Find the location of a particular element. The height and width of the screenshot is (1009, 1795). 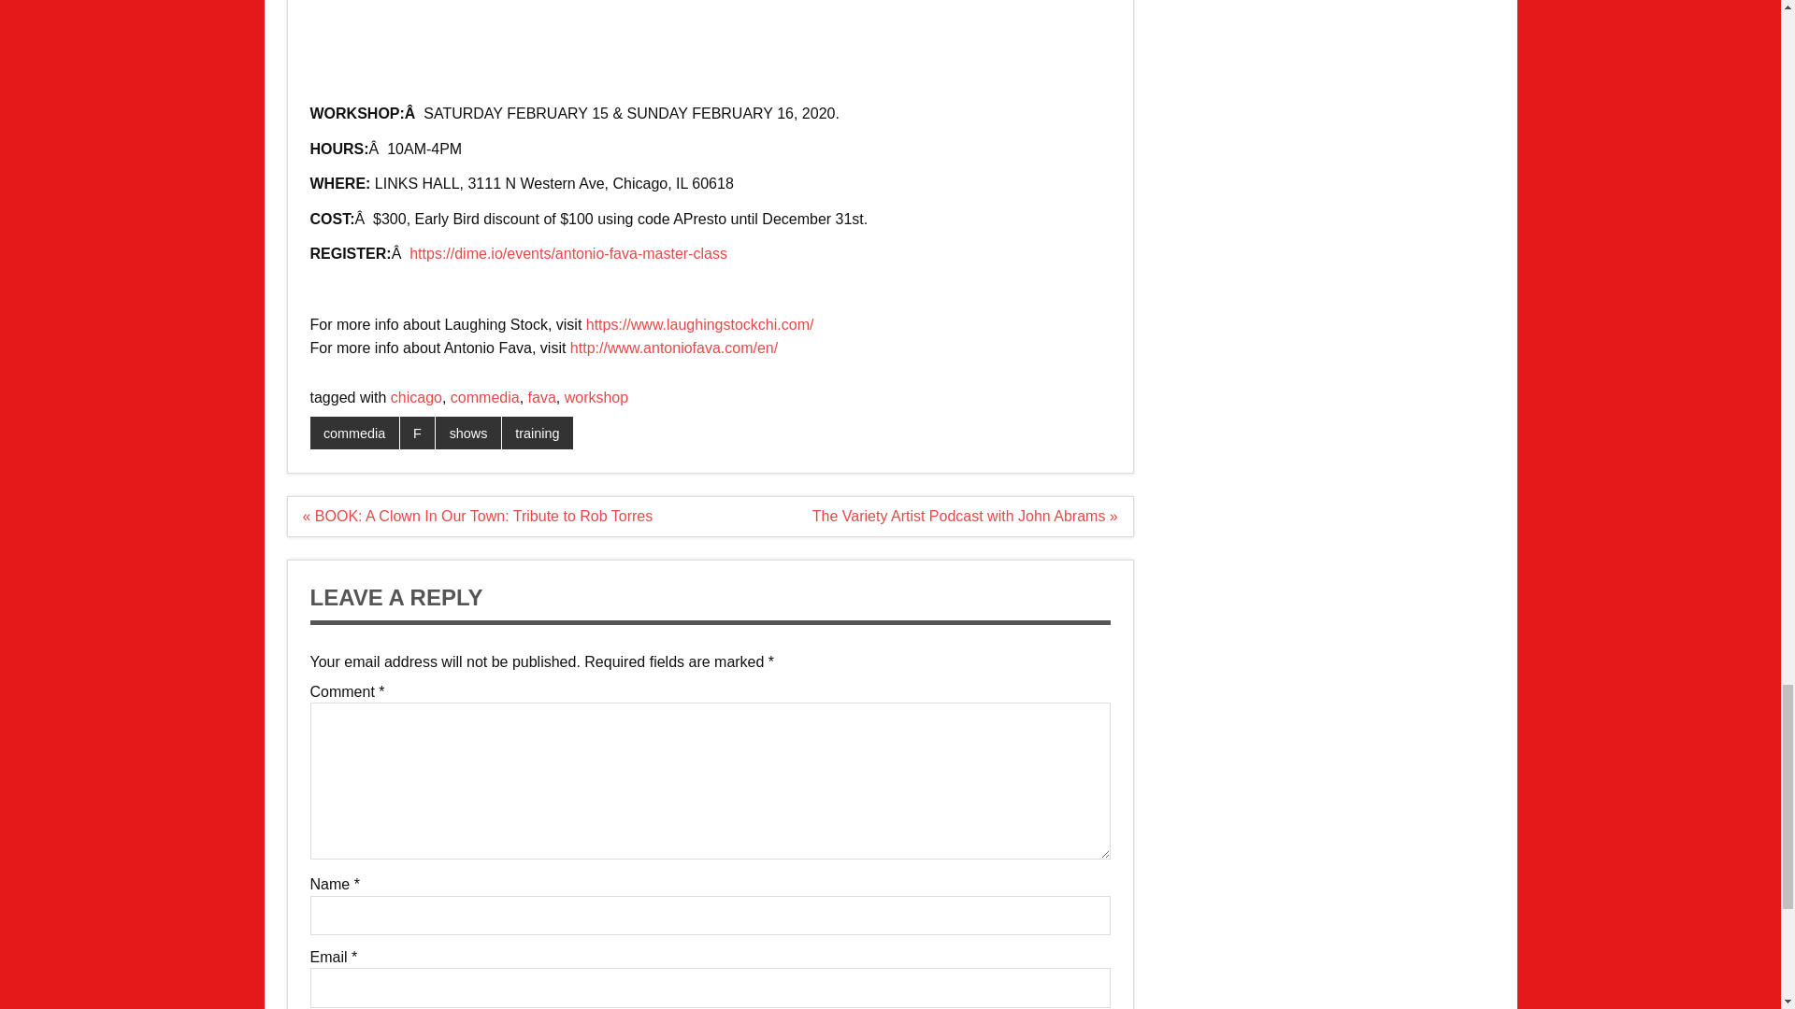

commedia is located at coordinates (484, 397).